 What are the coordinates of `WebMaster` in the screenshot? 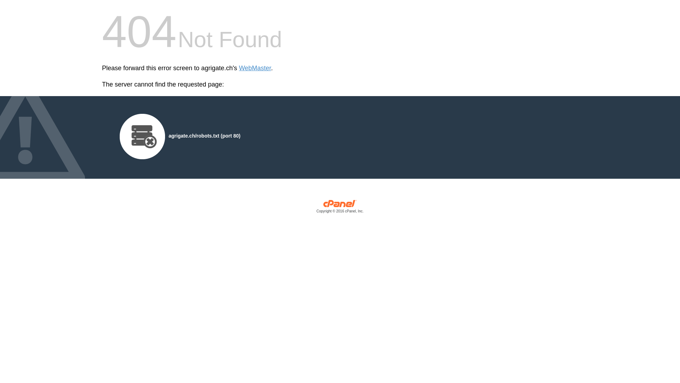 It's located at (255, 68).